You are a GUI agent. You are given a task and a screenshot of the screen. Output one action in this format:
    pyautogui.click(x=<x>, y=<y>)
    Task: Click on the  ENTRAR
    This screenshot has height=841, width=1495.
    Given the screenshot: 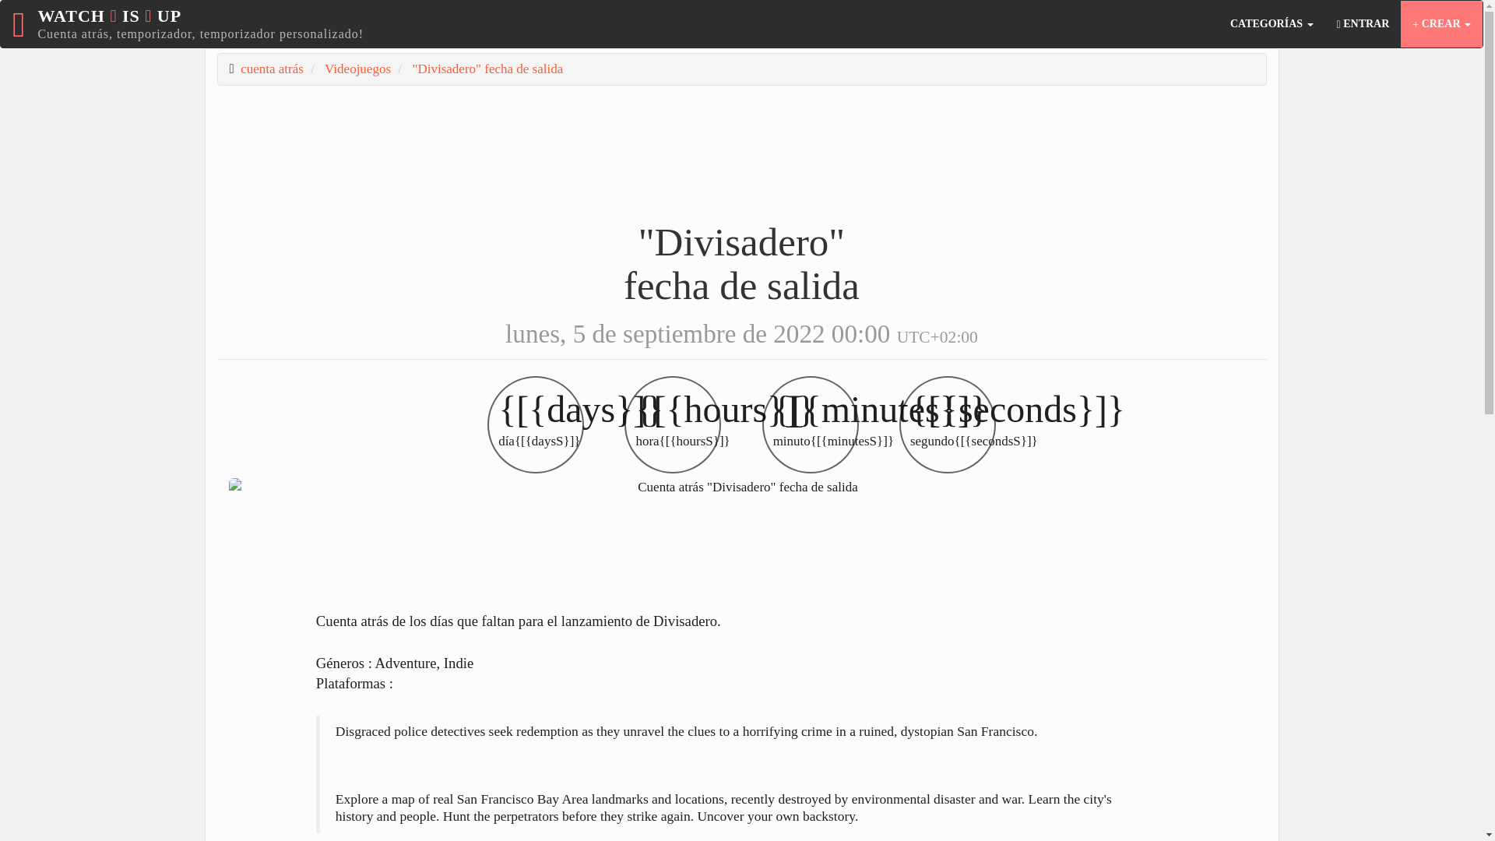 What is the action you would take?
    pyautogui.click(x=1363, y=23)
    